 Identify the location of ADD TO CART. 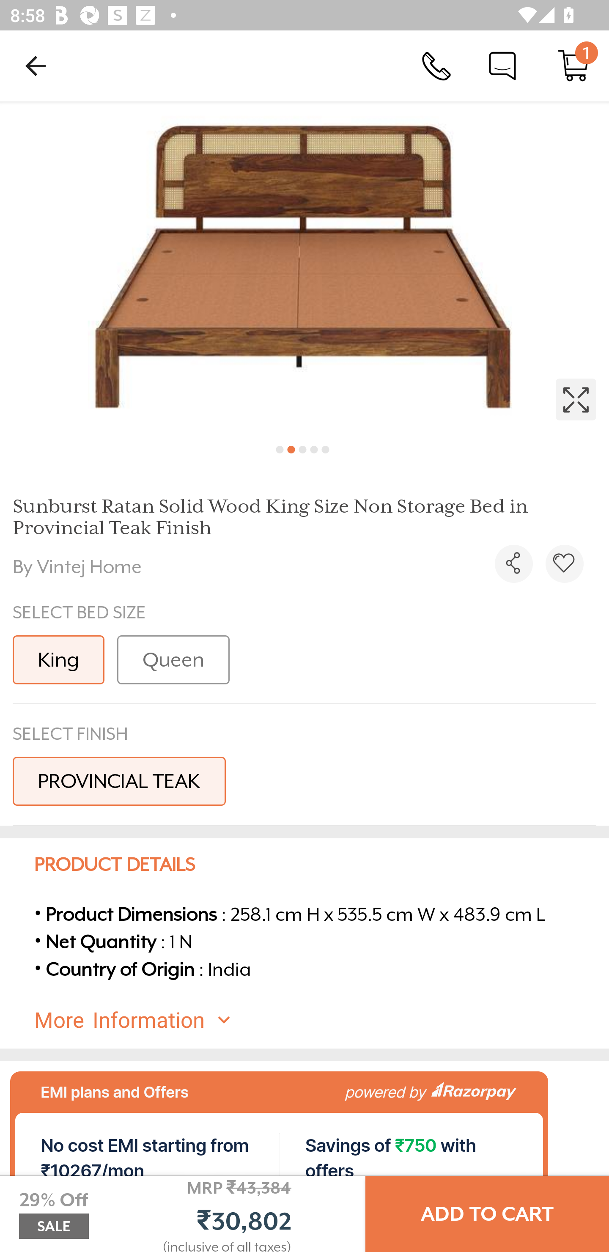
(487, 1214).